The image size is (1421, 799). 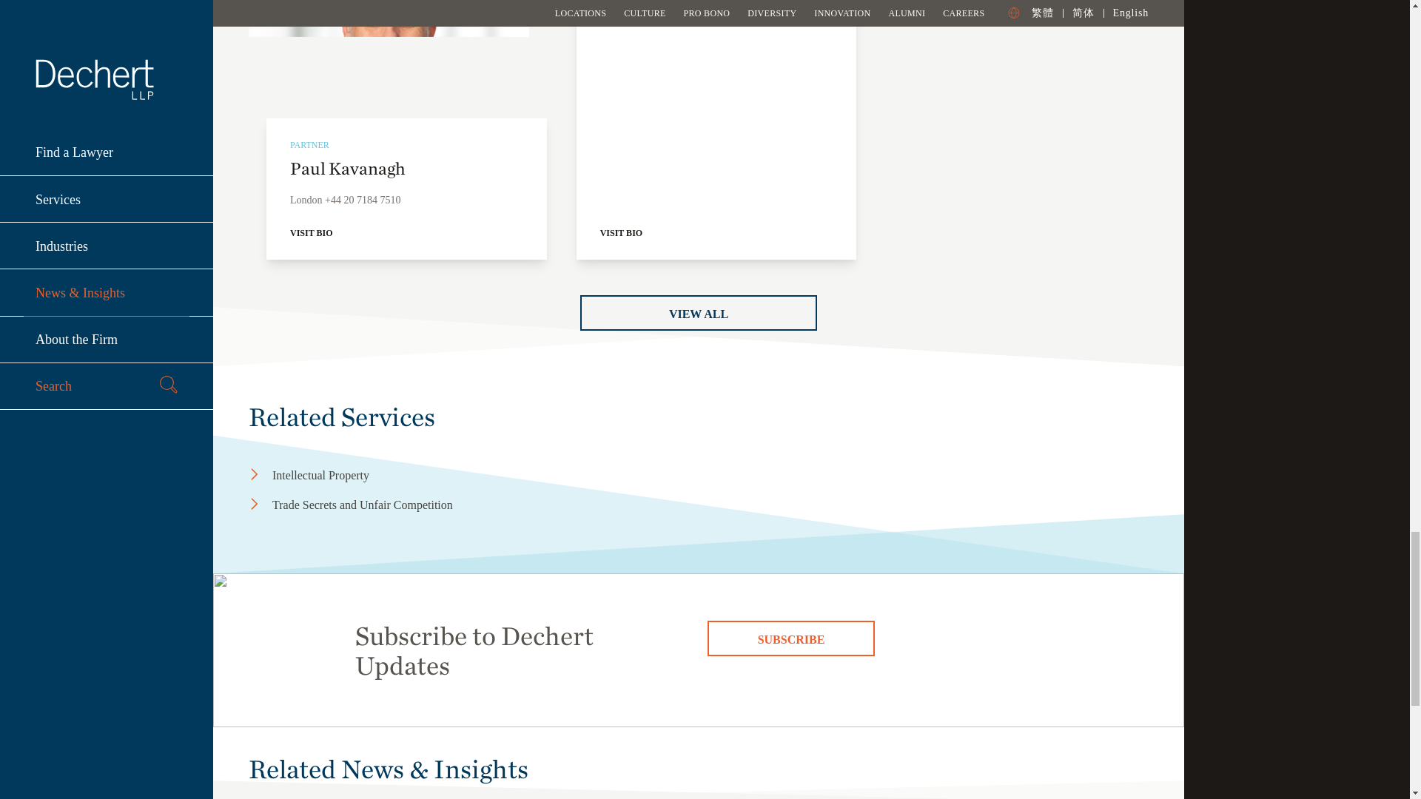 What do you see at coordinates (716, 232) in the screenshot?
I see `VISIT BIO` at bounding box center [716, 232].